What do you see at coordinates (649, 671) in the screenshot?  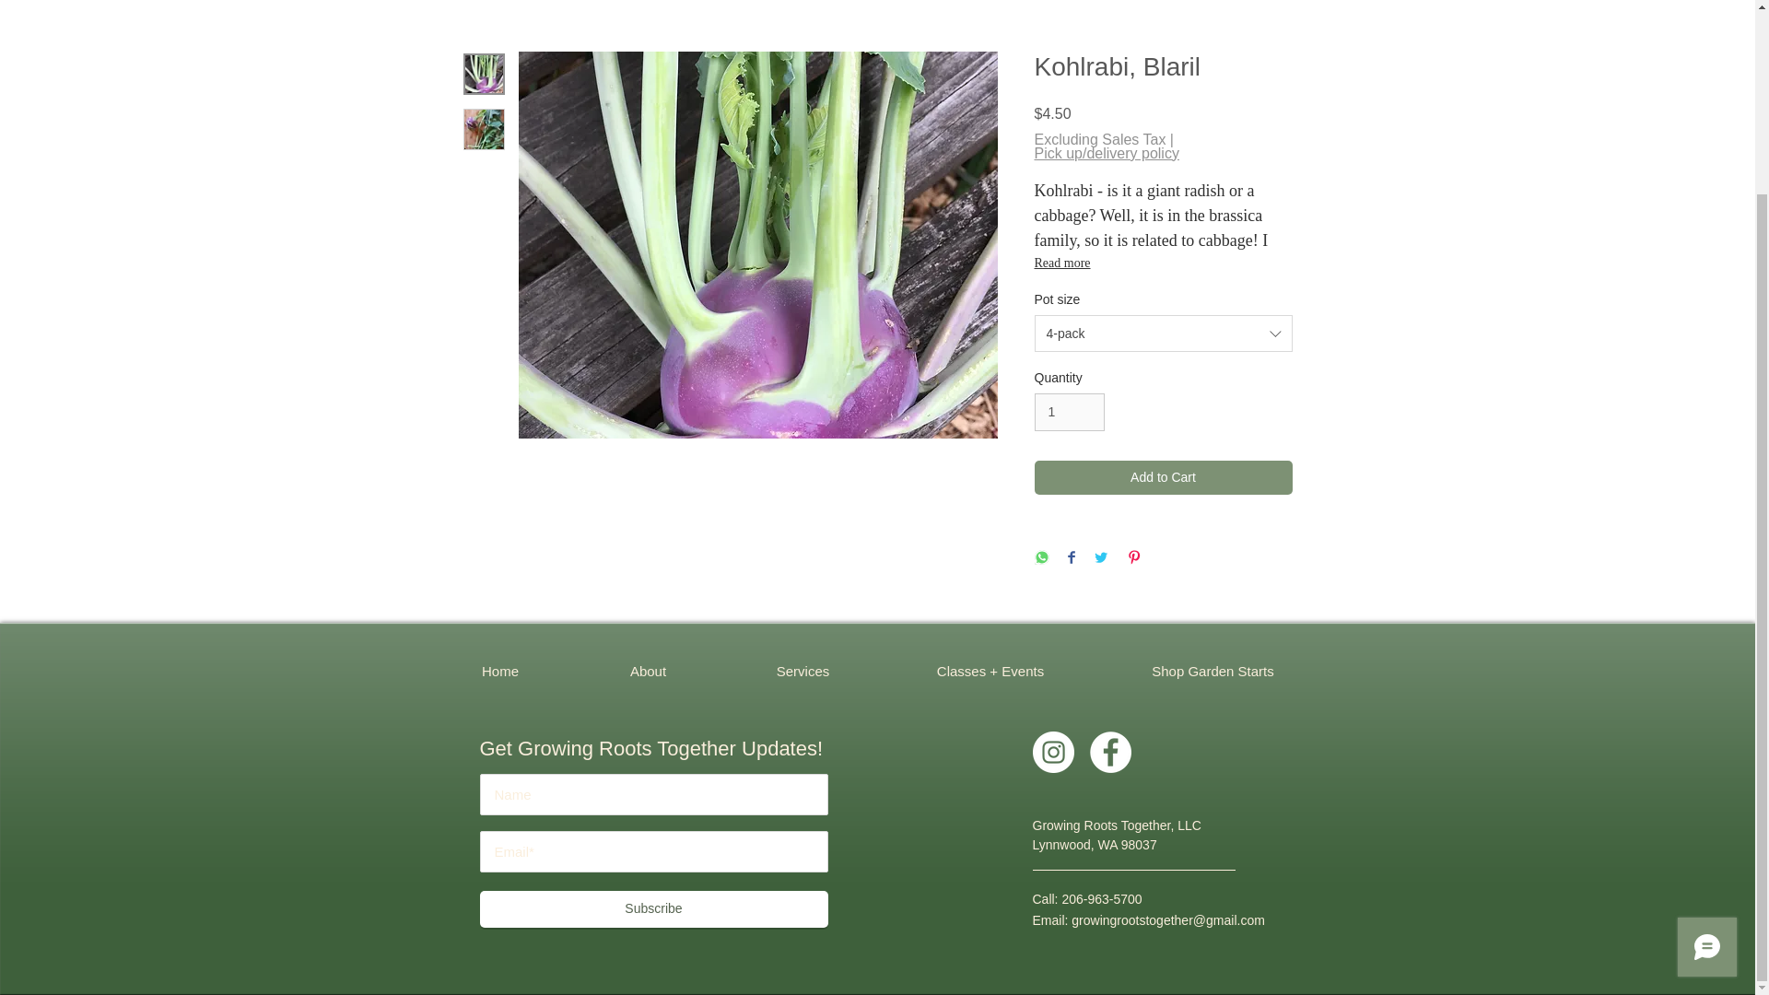 I see `About` at bounding box center [649, 671].